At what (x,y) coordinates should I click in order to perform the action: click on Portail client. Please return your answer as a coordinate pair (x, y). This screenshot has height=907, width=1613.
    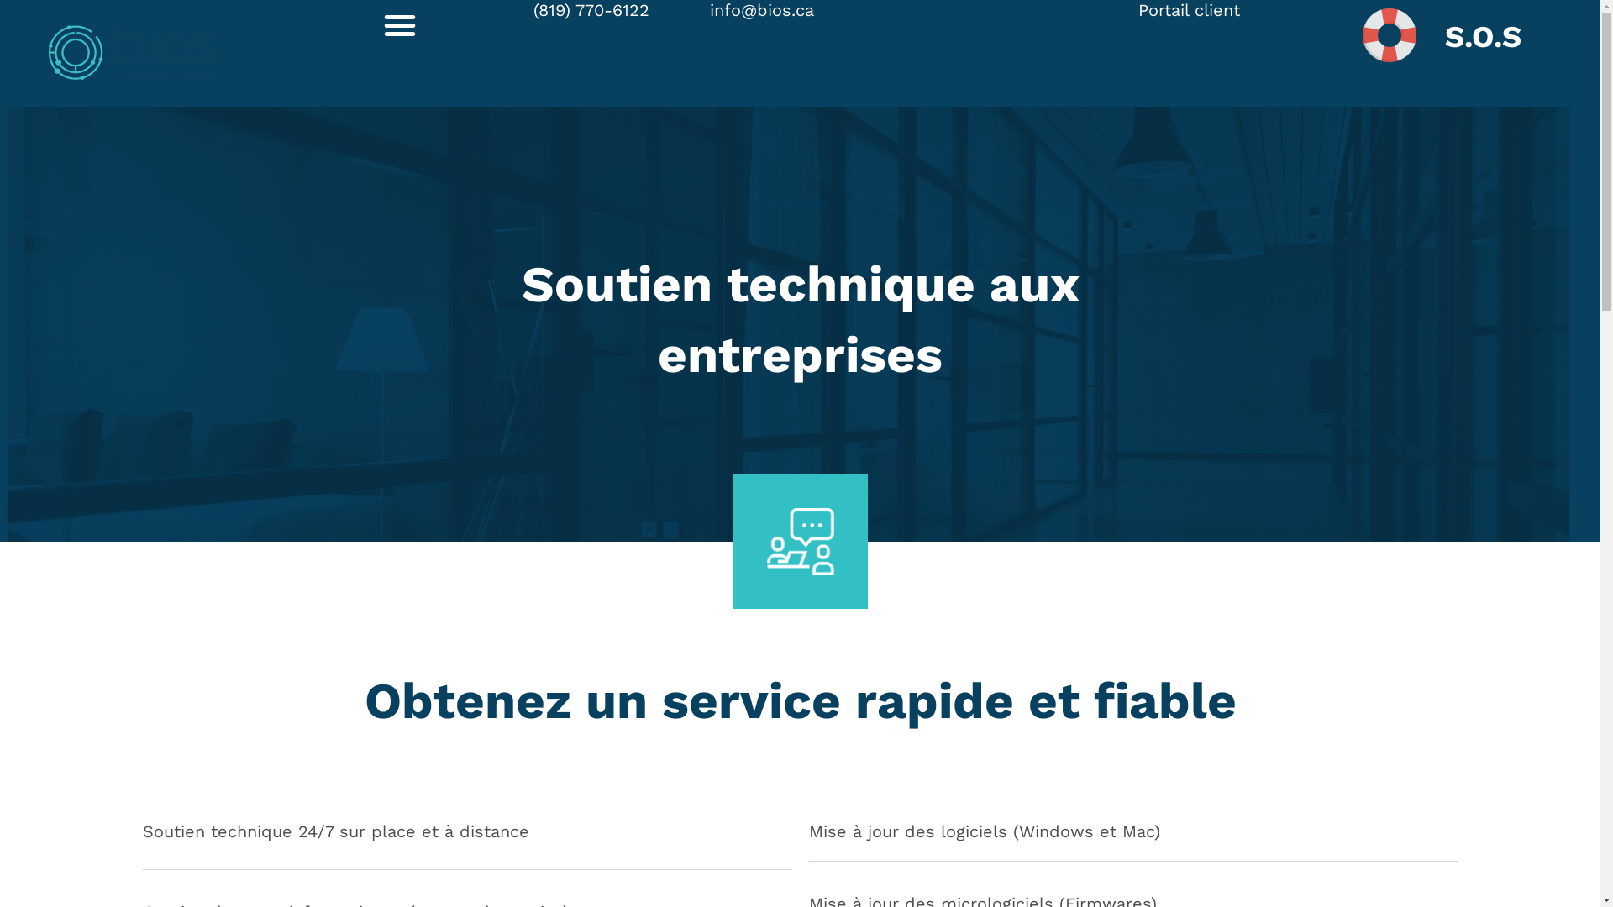
    Looking at the image, I should click on (1190, 10).